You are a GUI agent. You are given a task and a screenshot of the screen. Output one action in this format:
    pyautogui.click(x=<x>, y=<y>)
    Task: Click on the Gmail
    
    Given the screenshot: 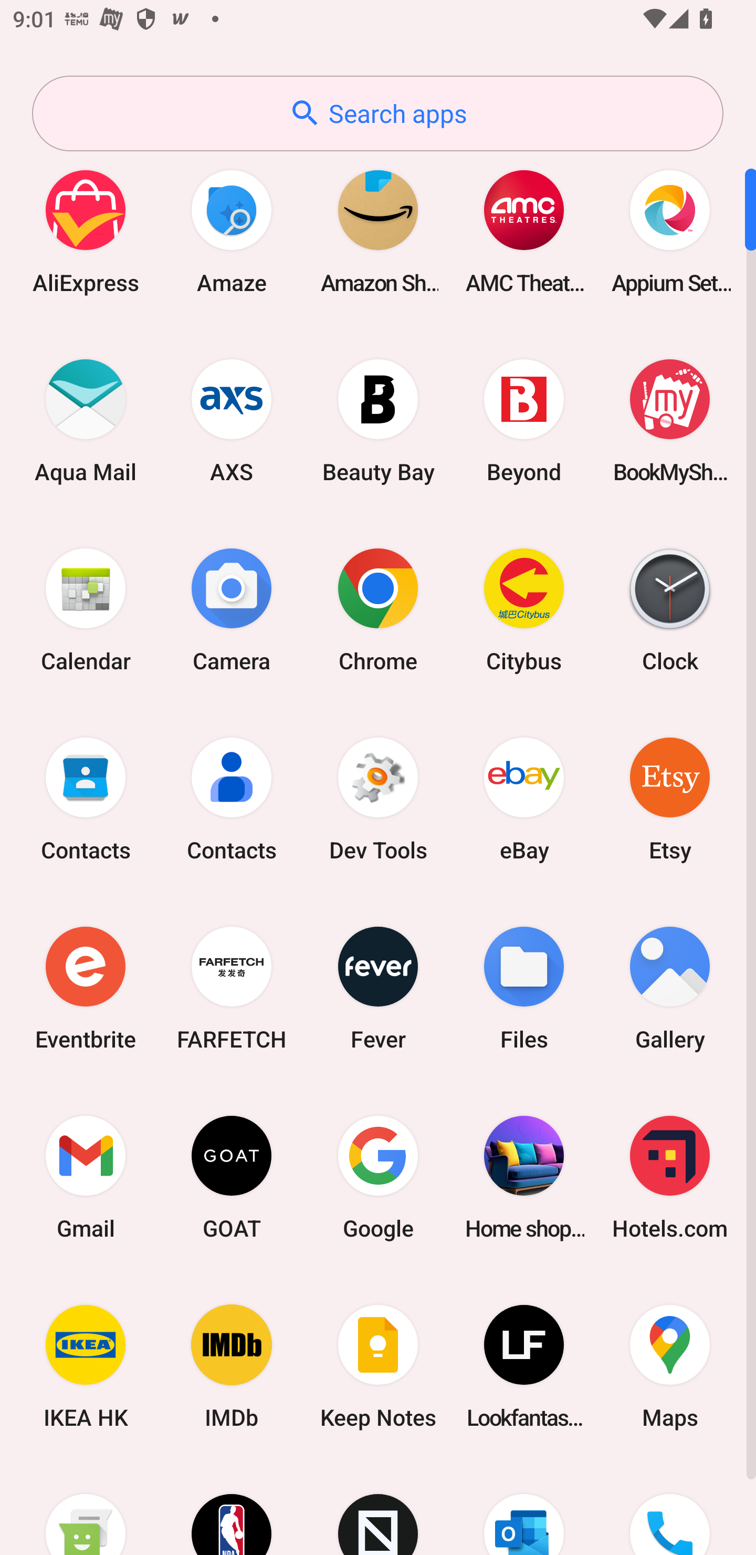 What is the action you would take?
    pyautogui.click(x=86, y=1177)
    